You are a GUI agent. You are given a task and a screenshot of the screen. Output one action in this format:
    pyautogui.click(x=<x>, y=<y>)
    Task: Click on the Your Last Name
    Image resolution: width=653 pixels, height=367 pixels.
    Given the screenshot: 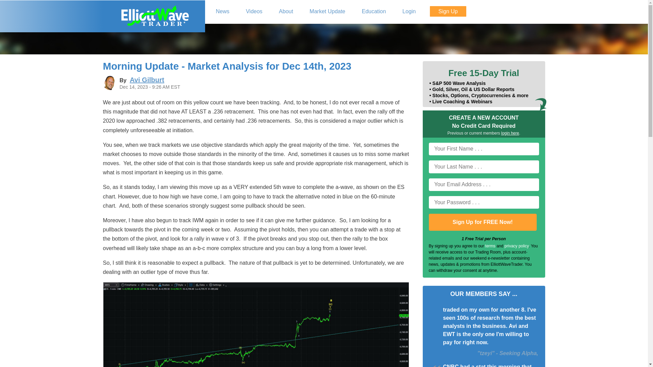 What is the action you would take?
    pyautogui.click(x=484, y=167)
    